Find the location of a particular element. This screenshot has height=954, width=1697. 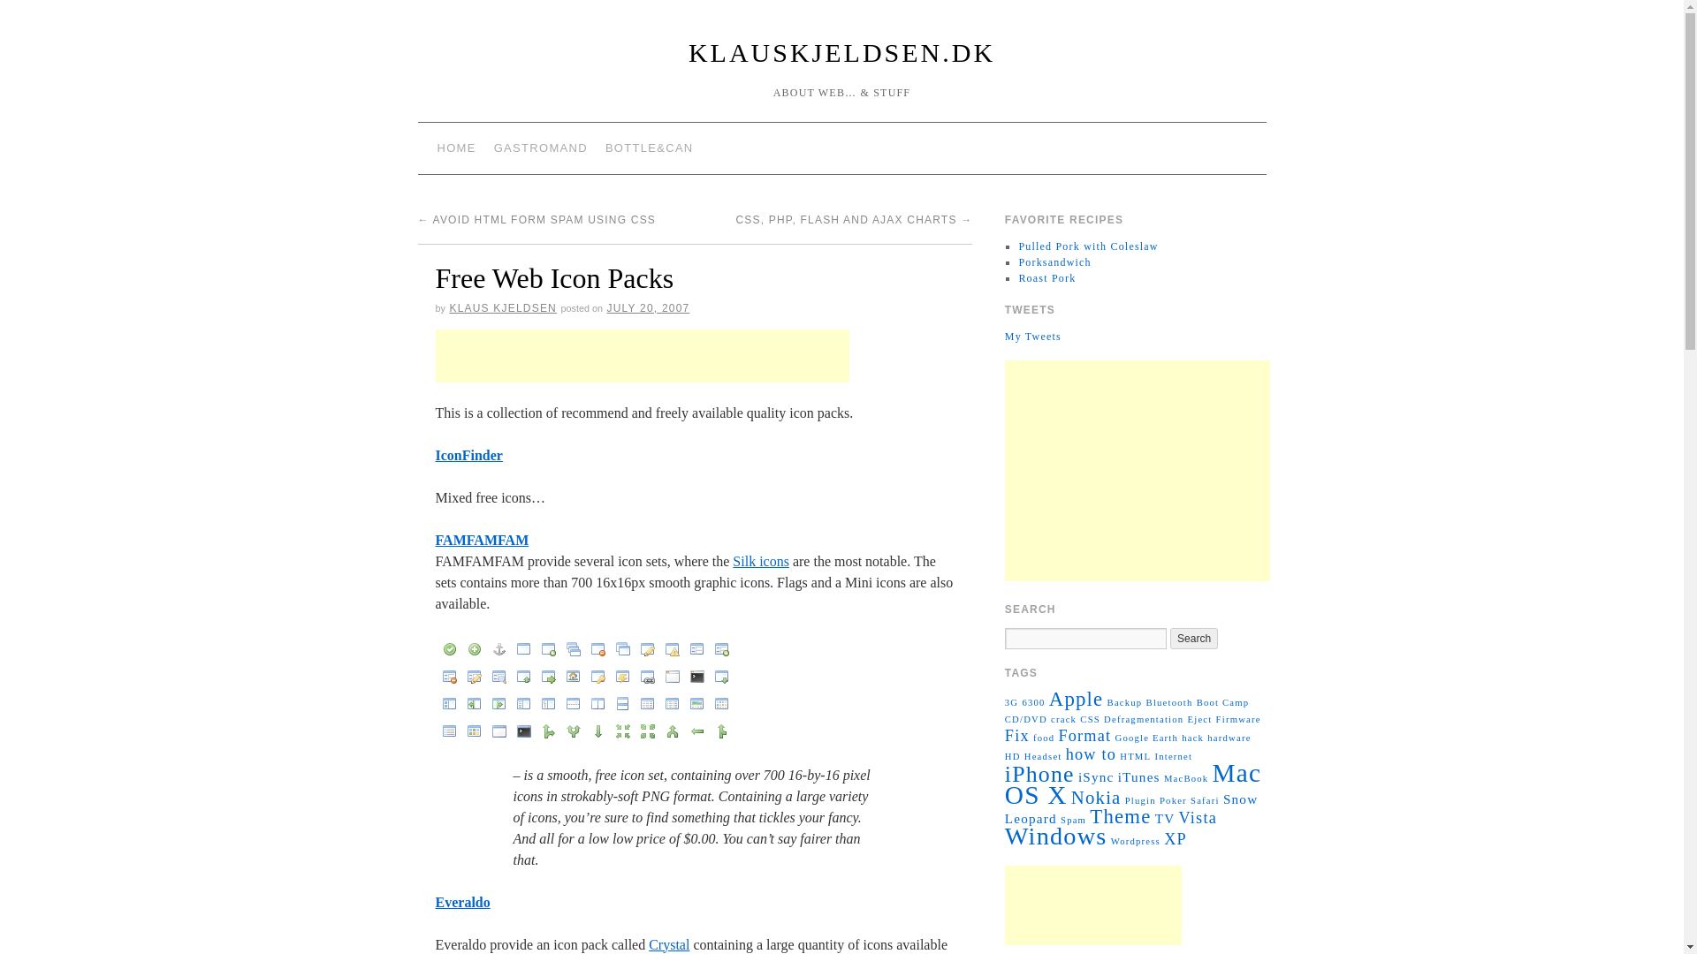

8:01 pm is located at coordinates (647, 308).